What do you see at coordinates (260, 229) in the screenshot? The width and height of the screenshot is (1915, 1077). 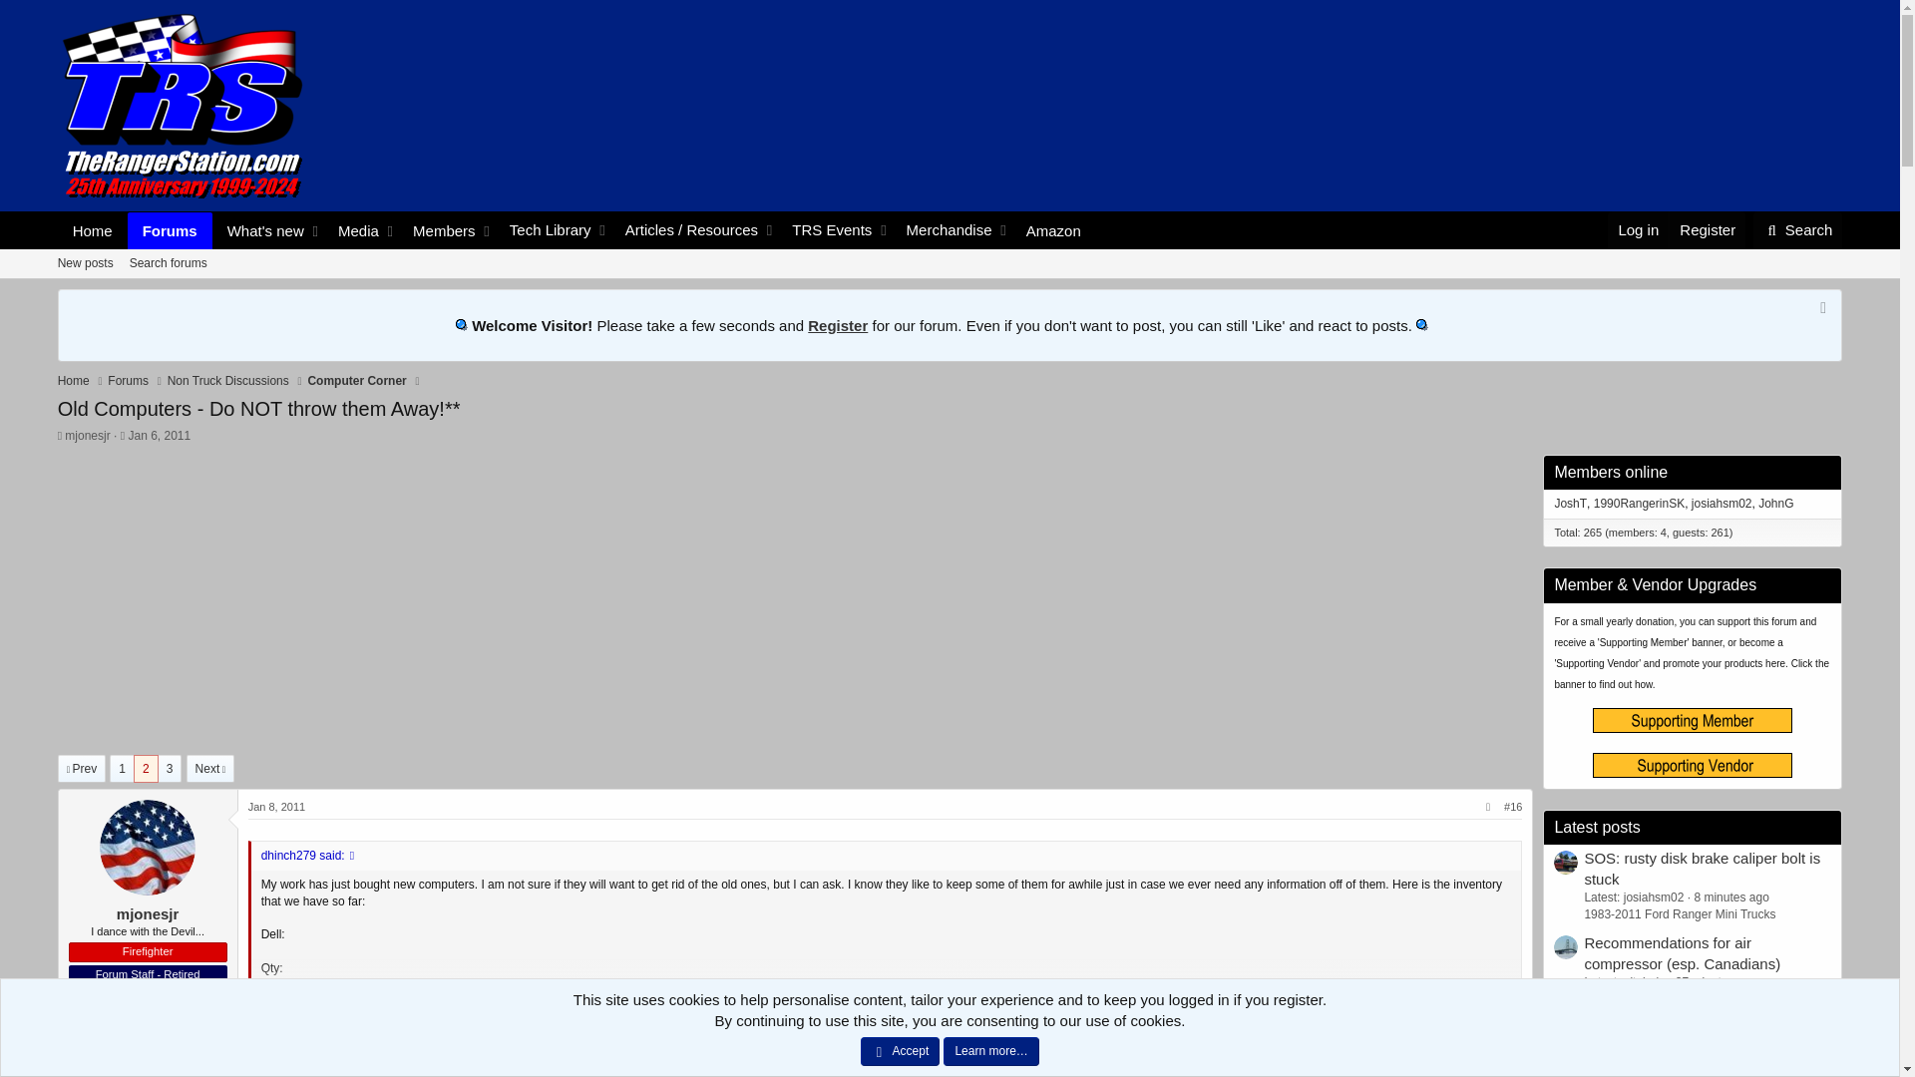 I see `Forums` at bounding box center [260, 229].